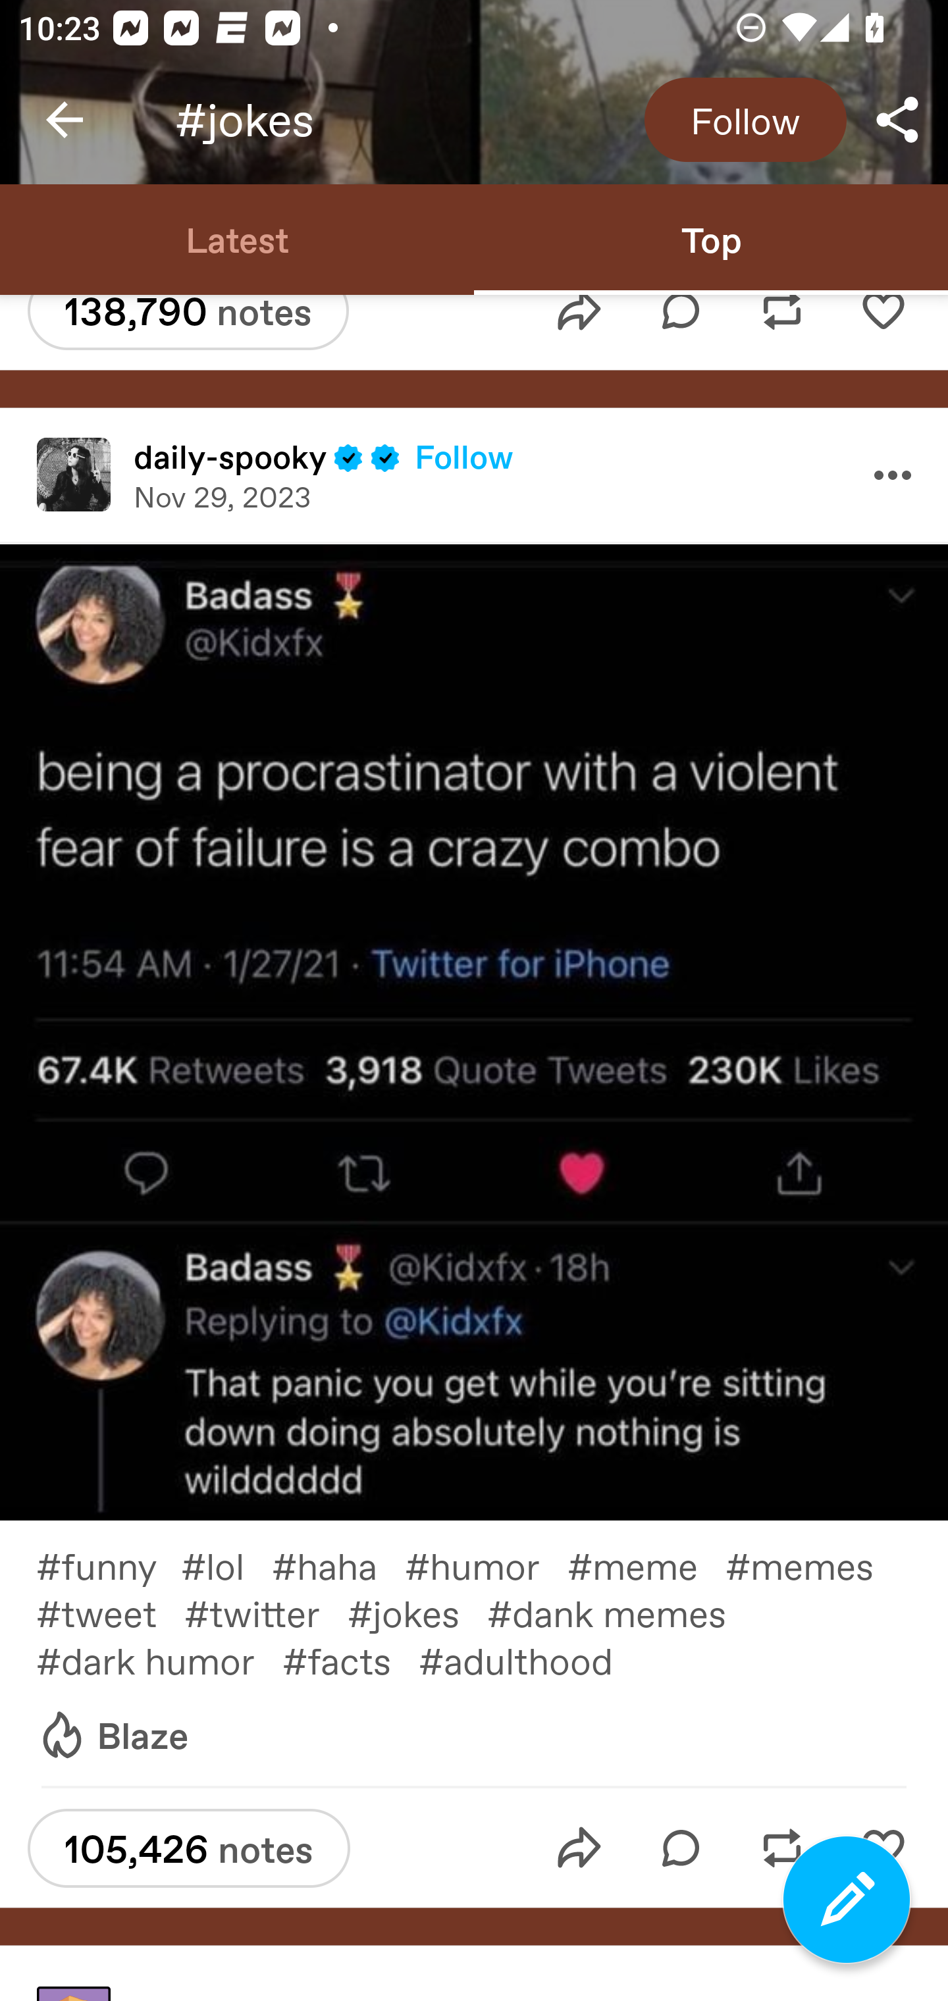 The width and height of the screenshot is (948, 2001). What do you see at coordinates (266, 1613) in the screenshot?
I see `#twitter` at bounding box center [266, 1613].